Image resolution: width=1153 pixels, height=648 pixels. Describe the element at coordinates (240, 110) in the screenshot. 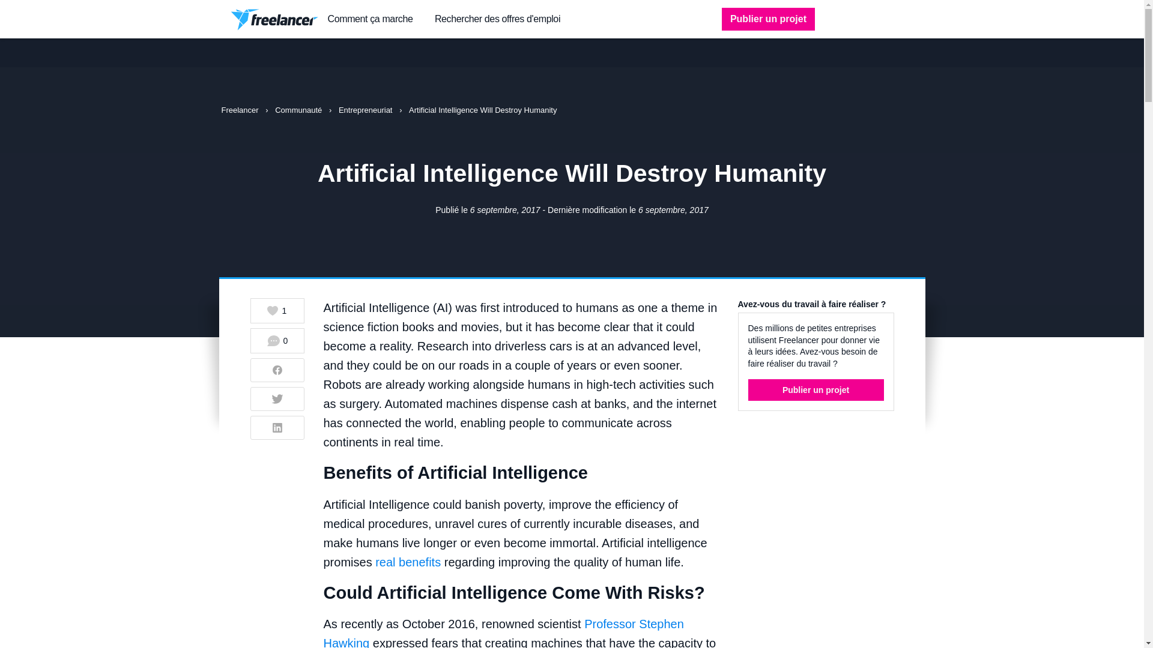

I see `Freelancer` at that location.